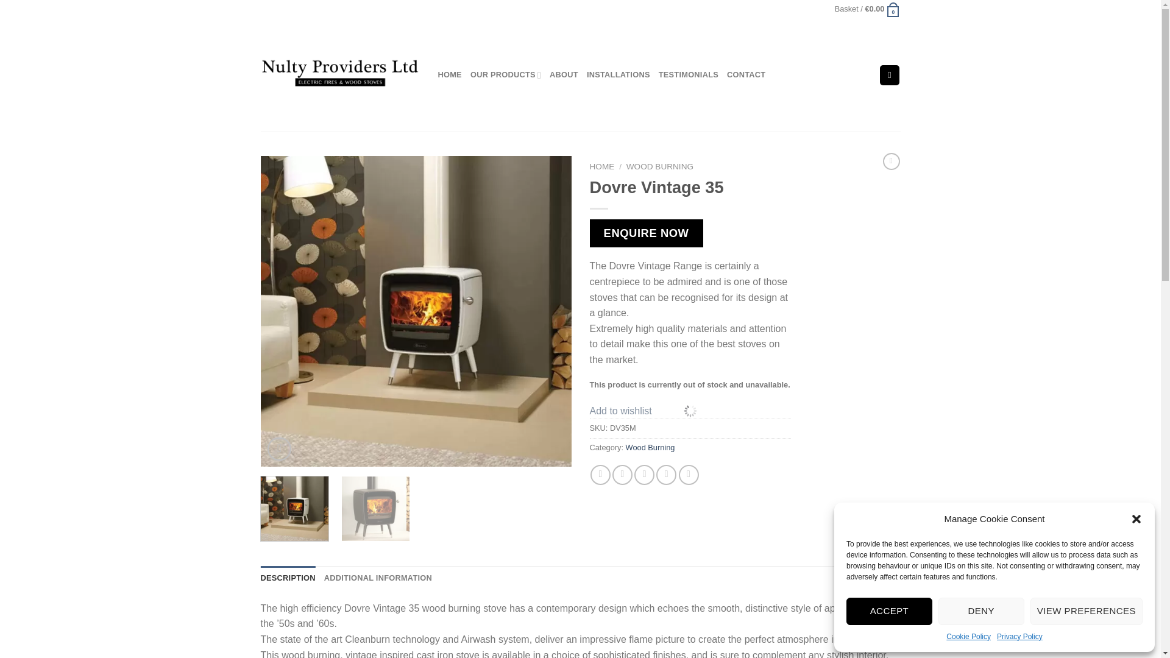 The image size is (1170, 658). I want to click on Privacy Policy, so click(1019, 637).